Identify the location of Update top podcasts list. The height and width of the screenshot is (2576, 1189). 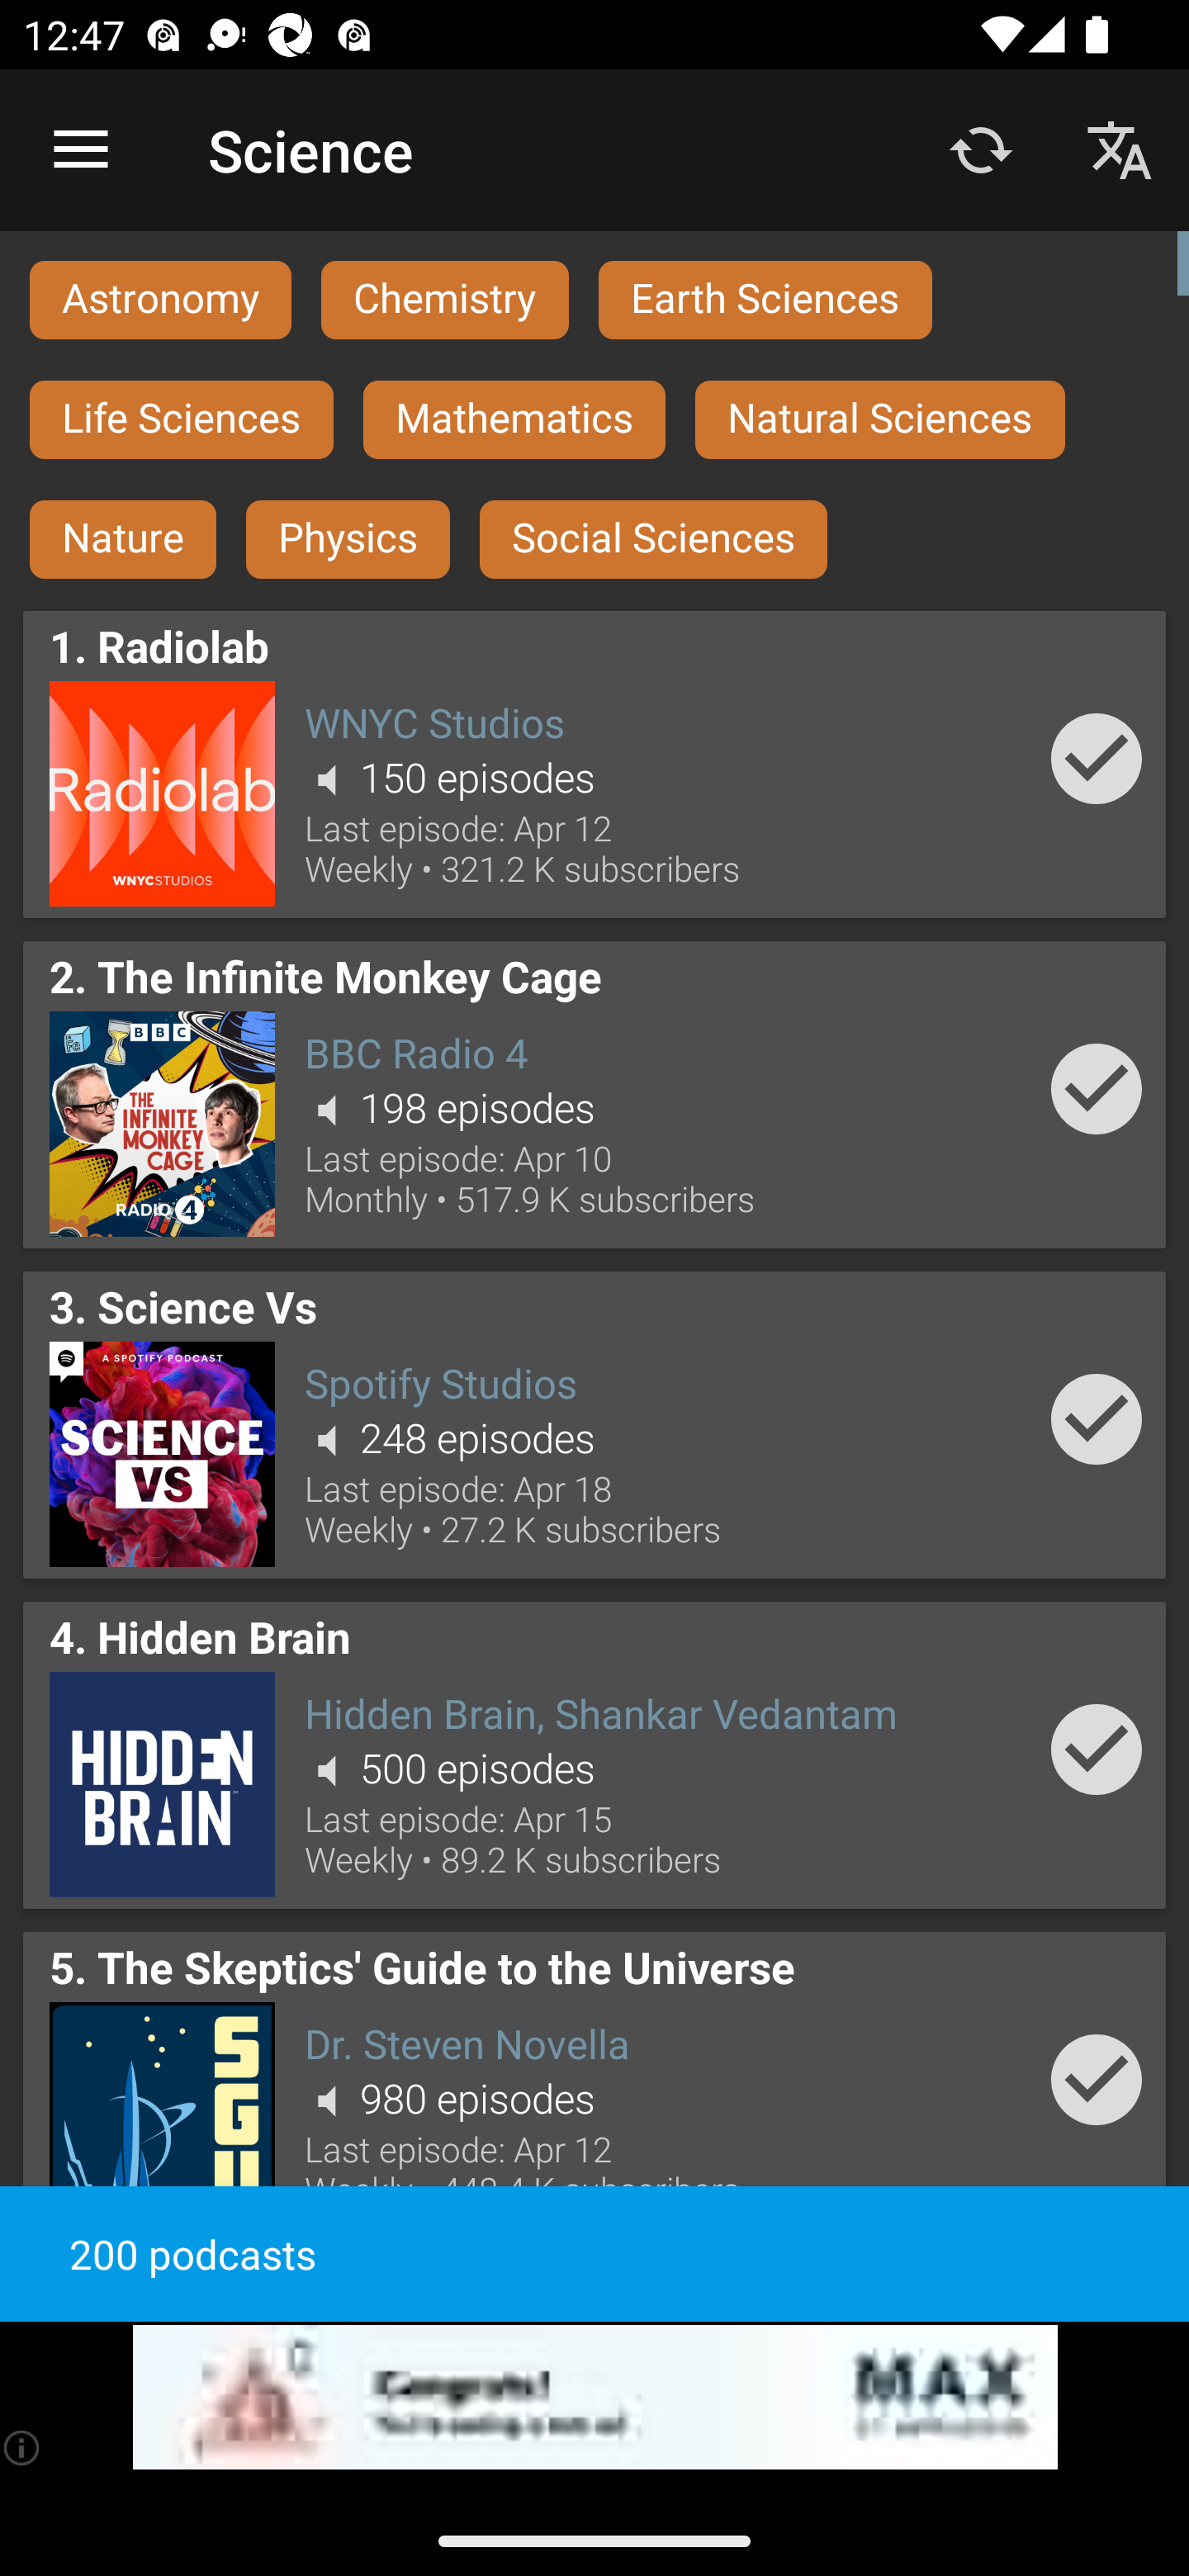
(981, 149).